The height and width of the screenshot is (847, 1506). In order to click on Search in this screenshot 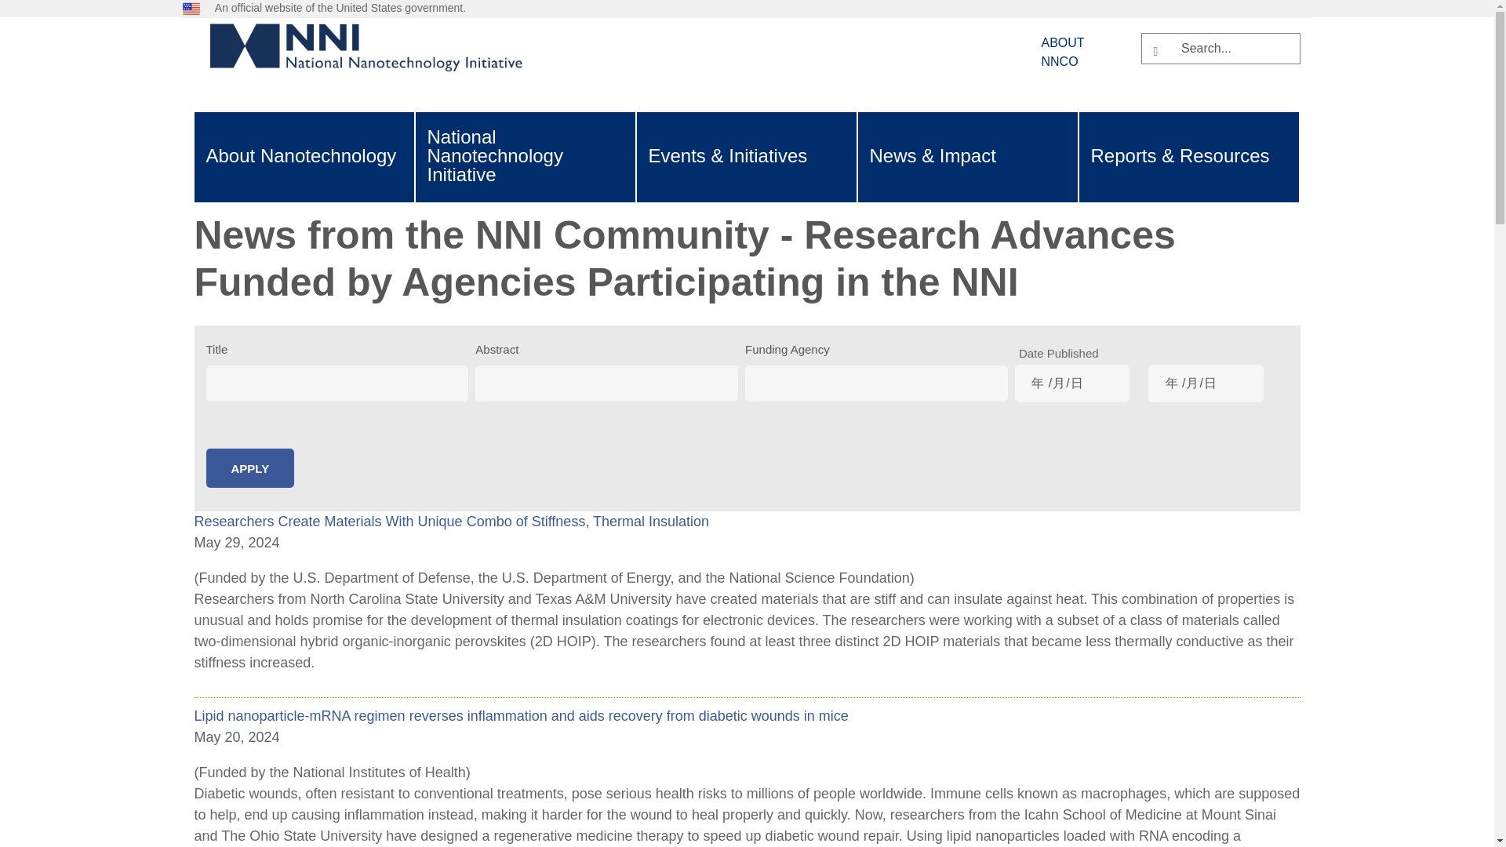, I will do `click(1159, 51)`.